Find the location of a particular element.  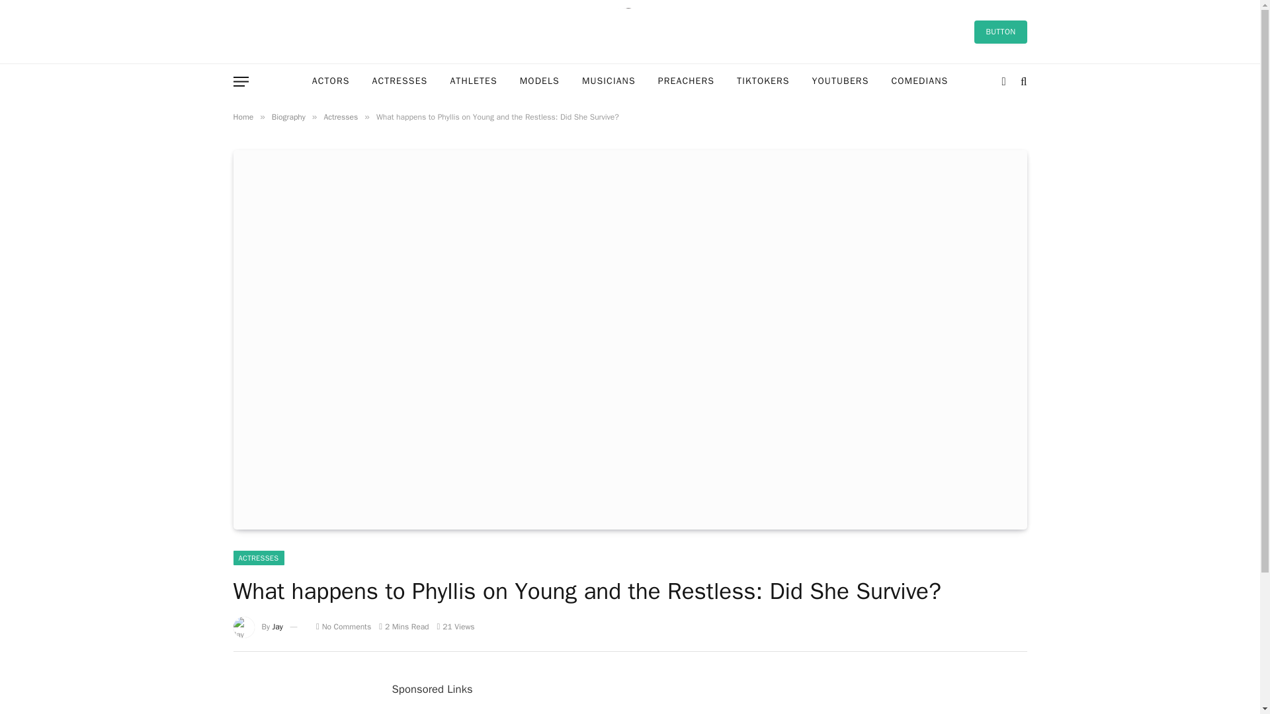

ACTRESSES is located at coordinates (258, 558).